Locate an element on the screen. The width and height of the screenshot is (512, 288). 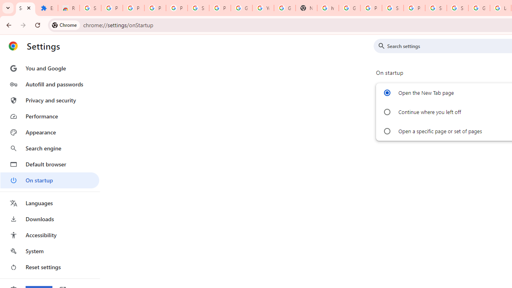
Sign in - Google Accounts is located at coordinates (436, 8).